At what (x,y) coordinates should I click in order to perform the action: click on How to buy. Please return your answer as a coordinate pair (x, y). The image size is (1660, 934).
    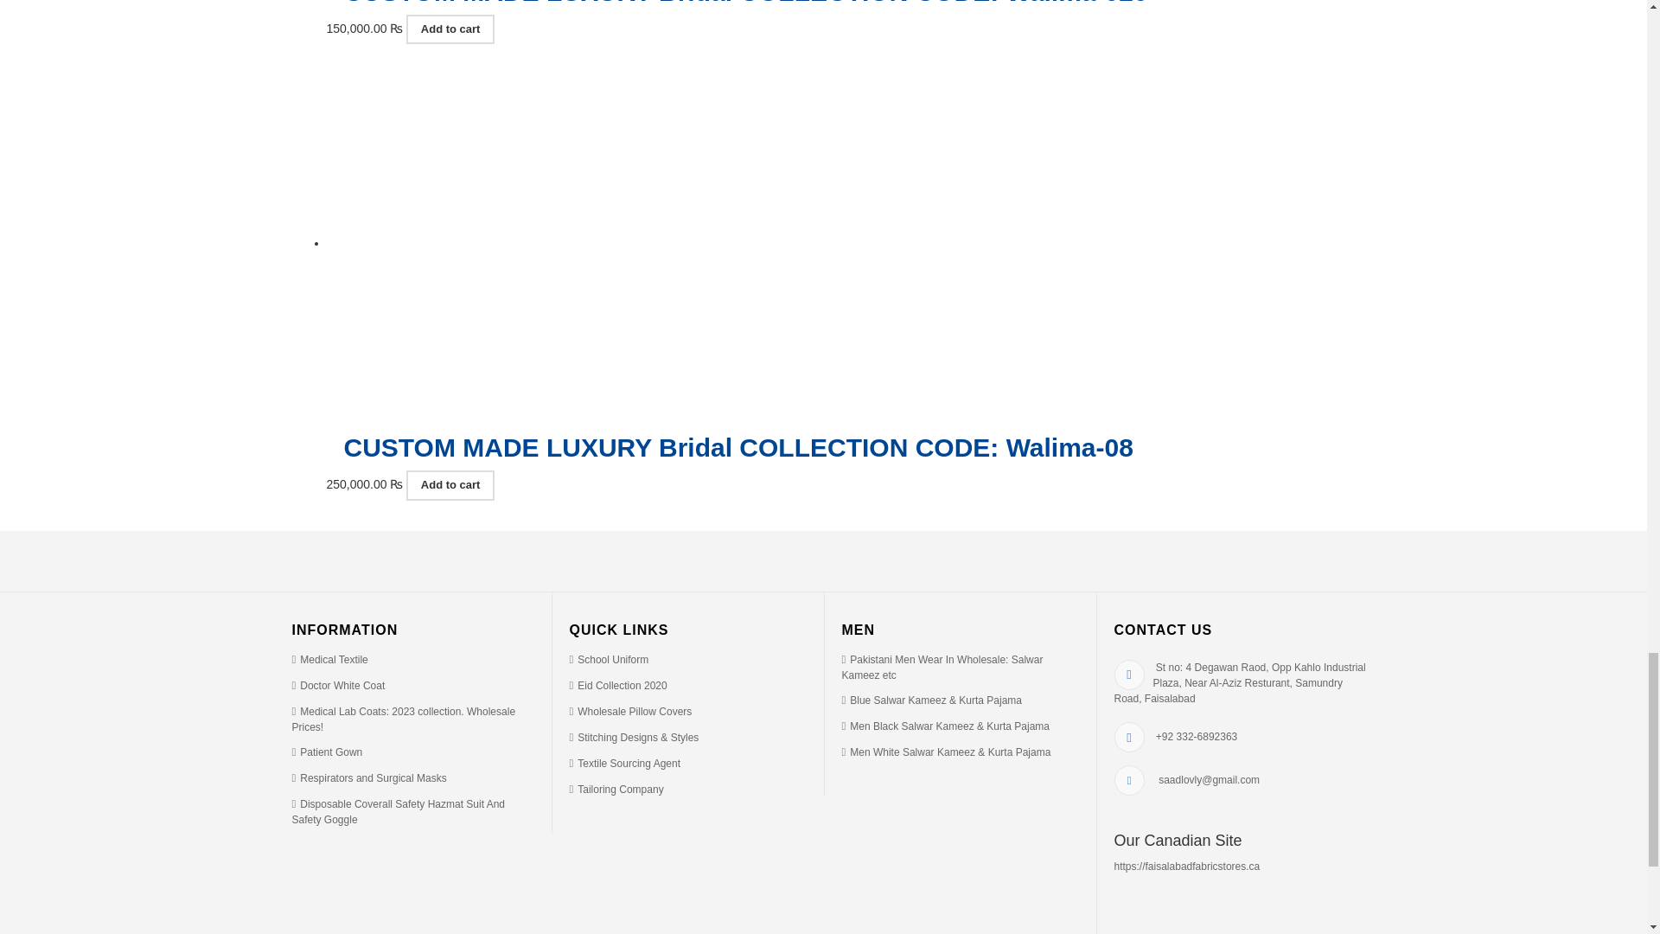
    Looking at the image, I should click on (330, 660).